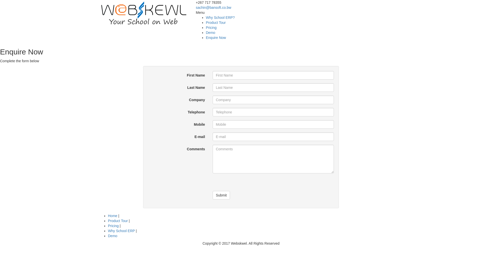  Describe the element at coordinates (113, 226) in the screenshot. I see `Pricing` at that location.